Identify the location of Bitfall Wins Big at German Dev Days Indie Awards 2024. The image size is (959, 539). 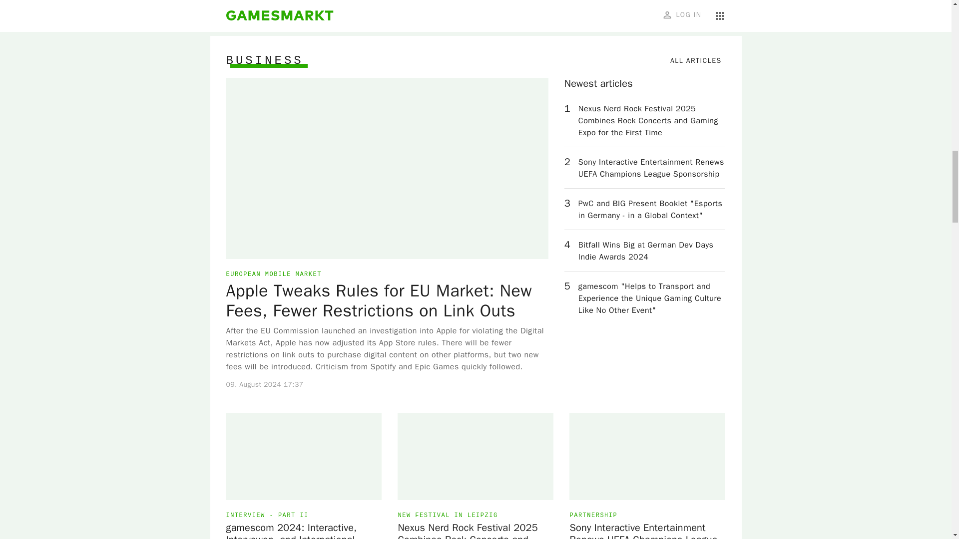
(652, 251).